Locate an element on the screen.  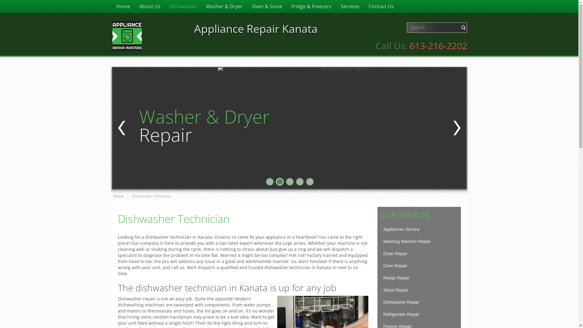
Oven & Stove is located at coordinates (267, 7).